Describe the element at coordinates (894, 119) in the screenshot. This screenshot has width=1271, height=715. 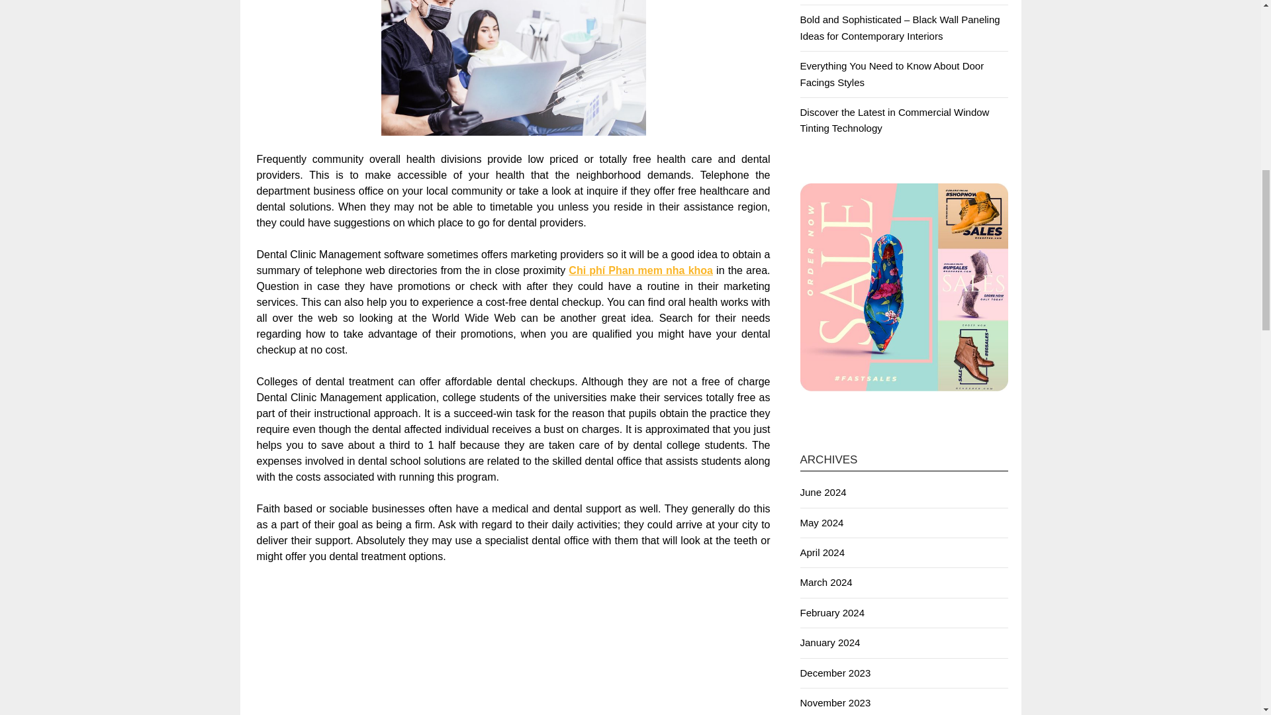
I see `Discover the Latest in Commercial Window Tinting Technology` at that location.